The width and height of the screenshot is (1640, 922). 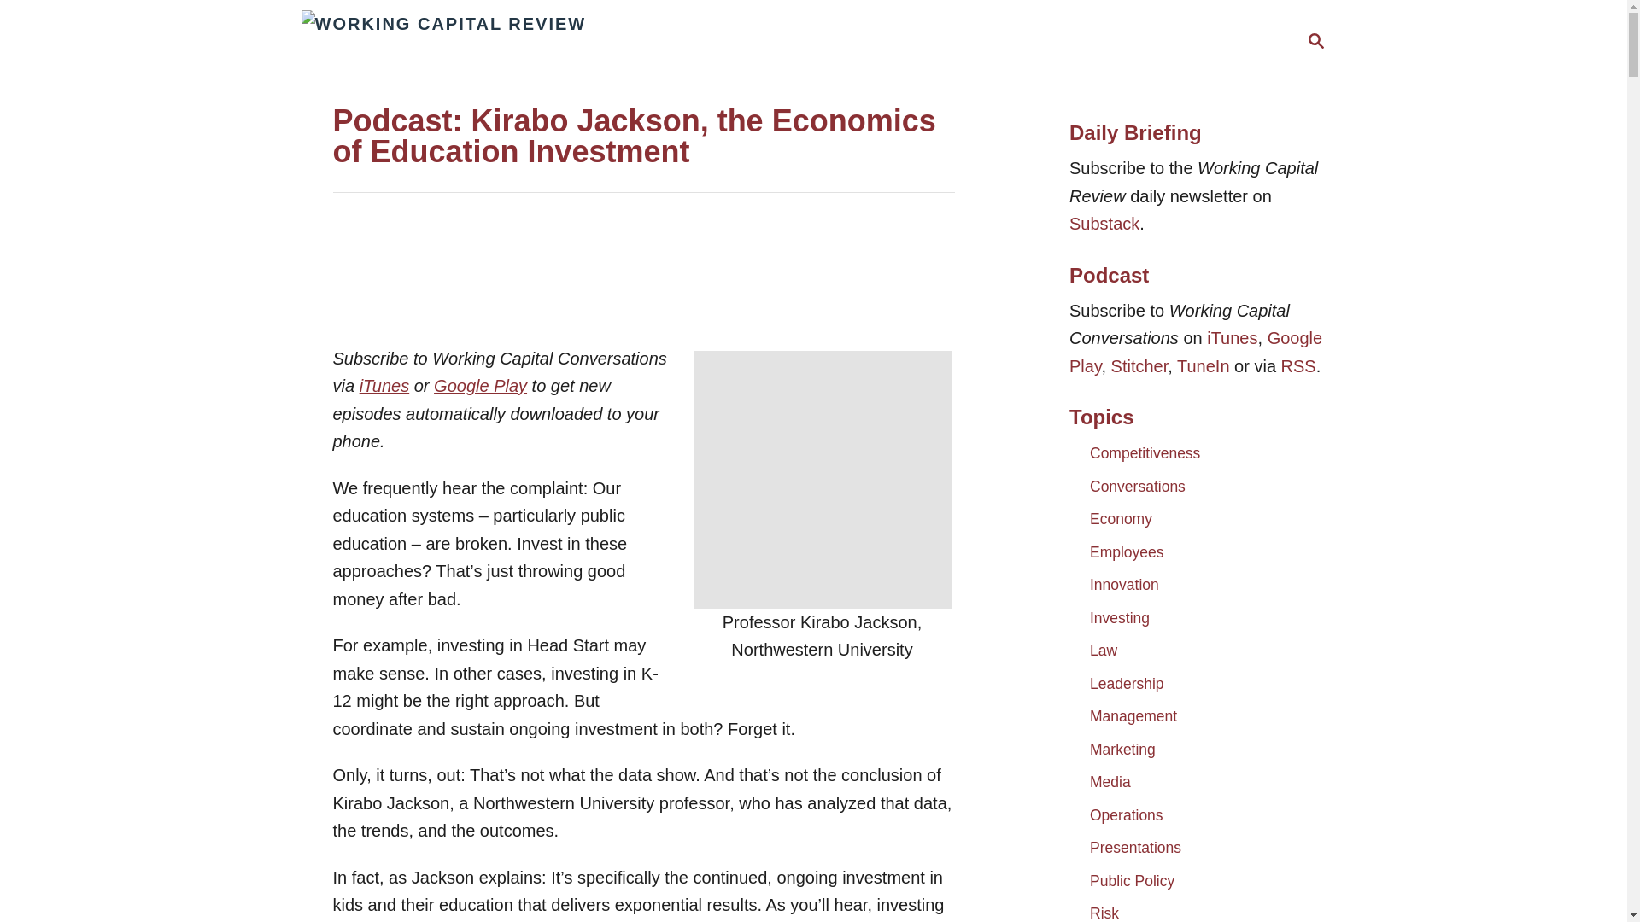 I want to click on MAGNIFYING GLASS, so click(x=1315, y=41).